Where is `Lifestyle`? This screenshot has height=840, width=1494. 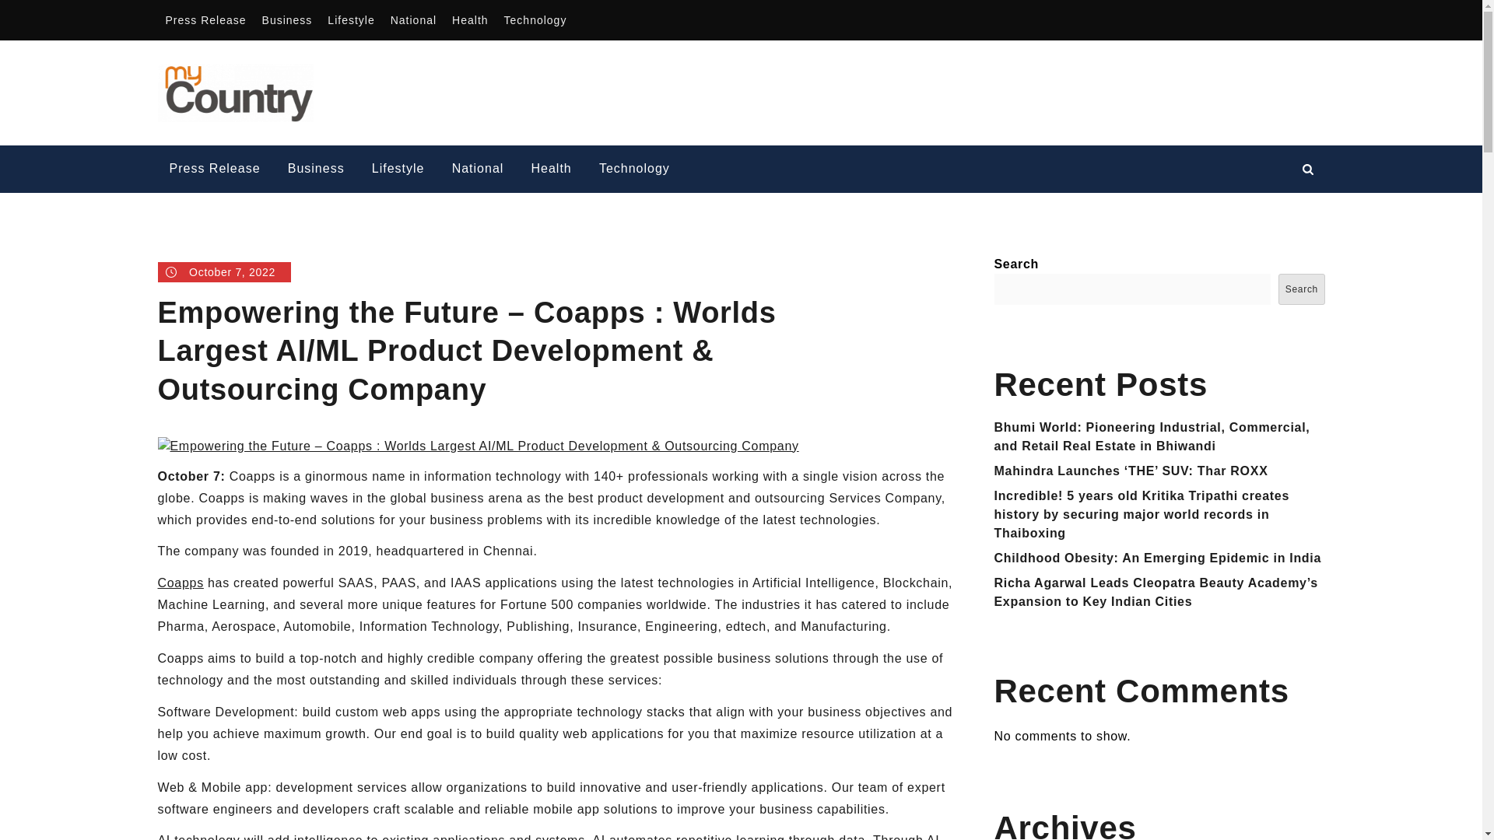
Lifestyle is located at coordinates (350, 20).